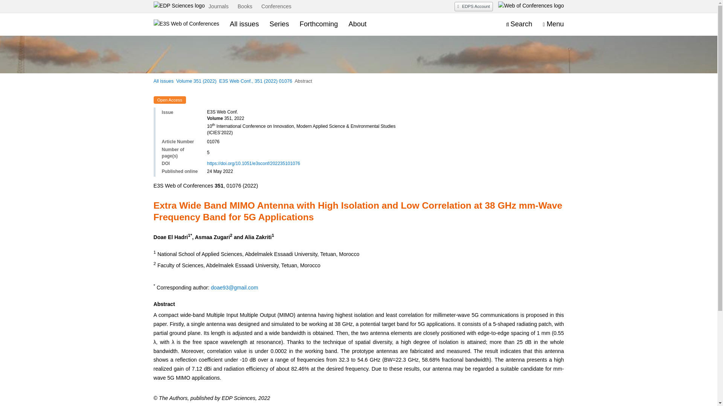 The height and width of the screenshot is (406, 723). Describe the element at coordinates (245, 7) in the screenshot. I see `Books` at that location.